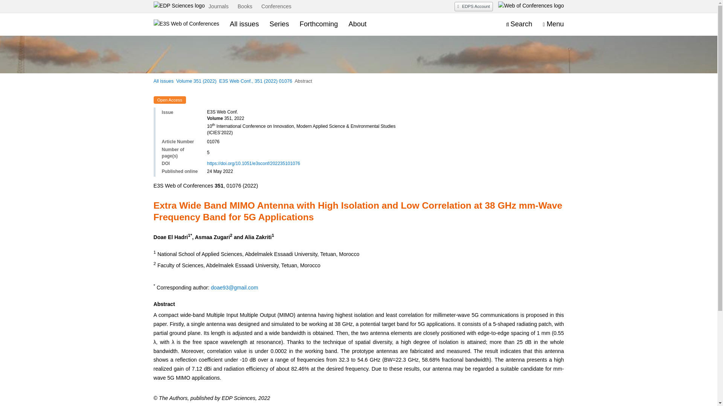 The height and width of the screenshot is (406, 723). Describe the element at coordinates (245, 7) in the screenshot. I see `Books` at that location.